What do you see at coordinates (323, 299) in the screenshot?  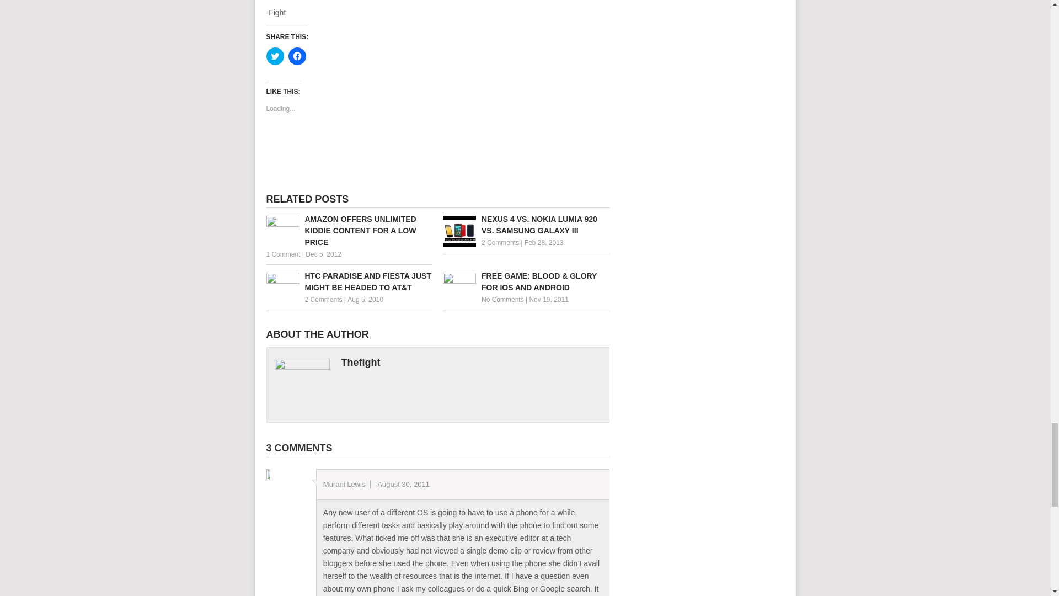 I see `2 Comments` at bounding box center [323, 299].